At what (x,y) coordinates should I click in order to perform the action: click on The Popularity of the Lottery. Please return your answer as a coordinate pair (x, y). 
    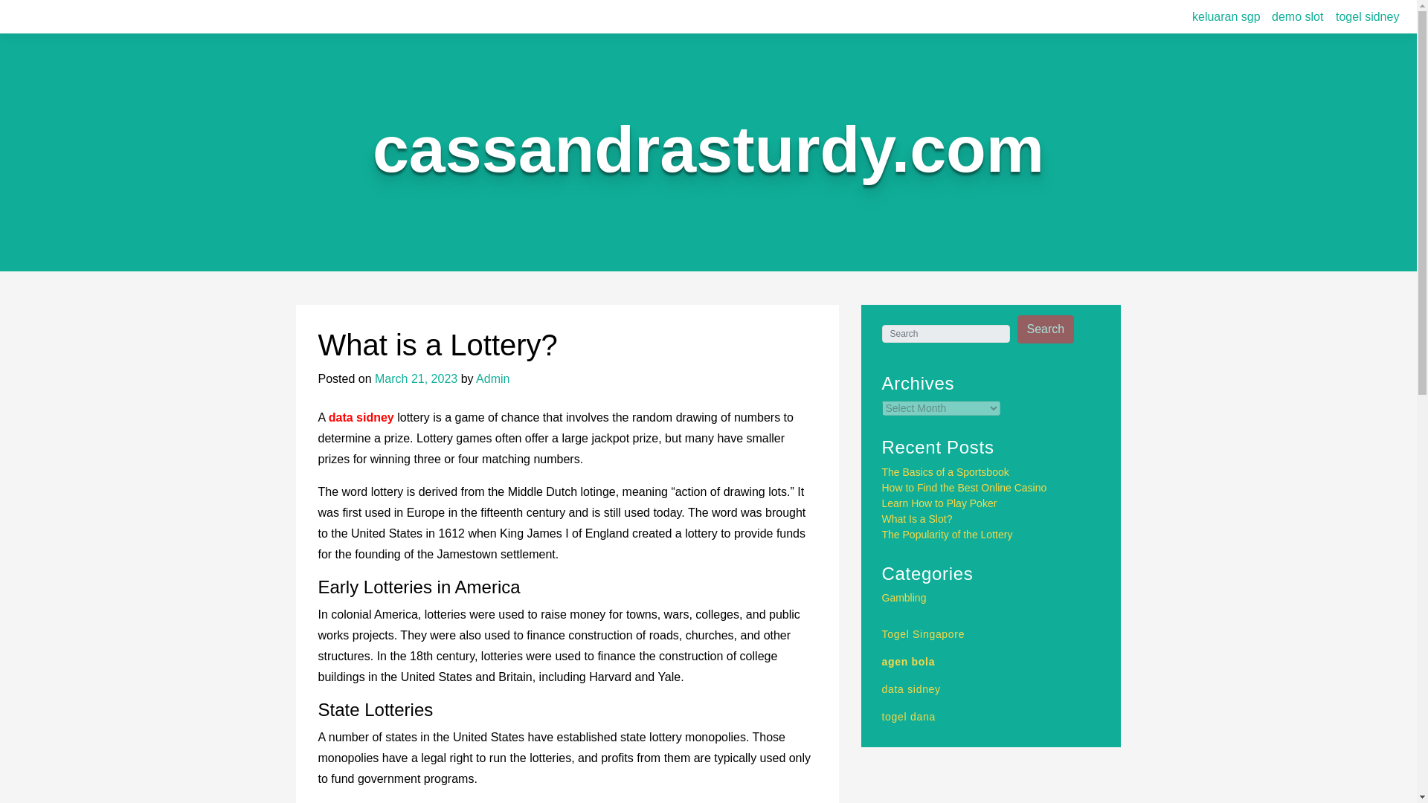
    Looking at the image, I should click on (948, 534).